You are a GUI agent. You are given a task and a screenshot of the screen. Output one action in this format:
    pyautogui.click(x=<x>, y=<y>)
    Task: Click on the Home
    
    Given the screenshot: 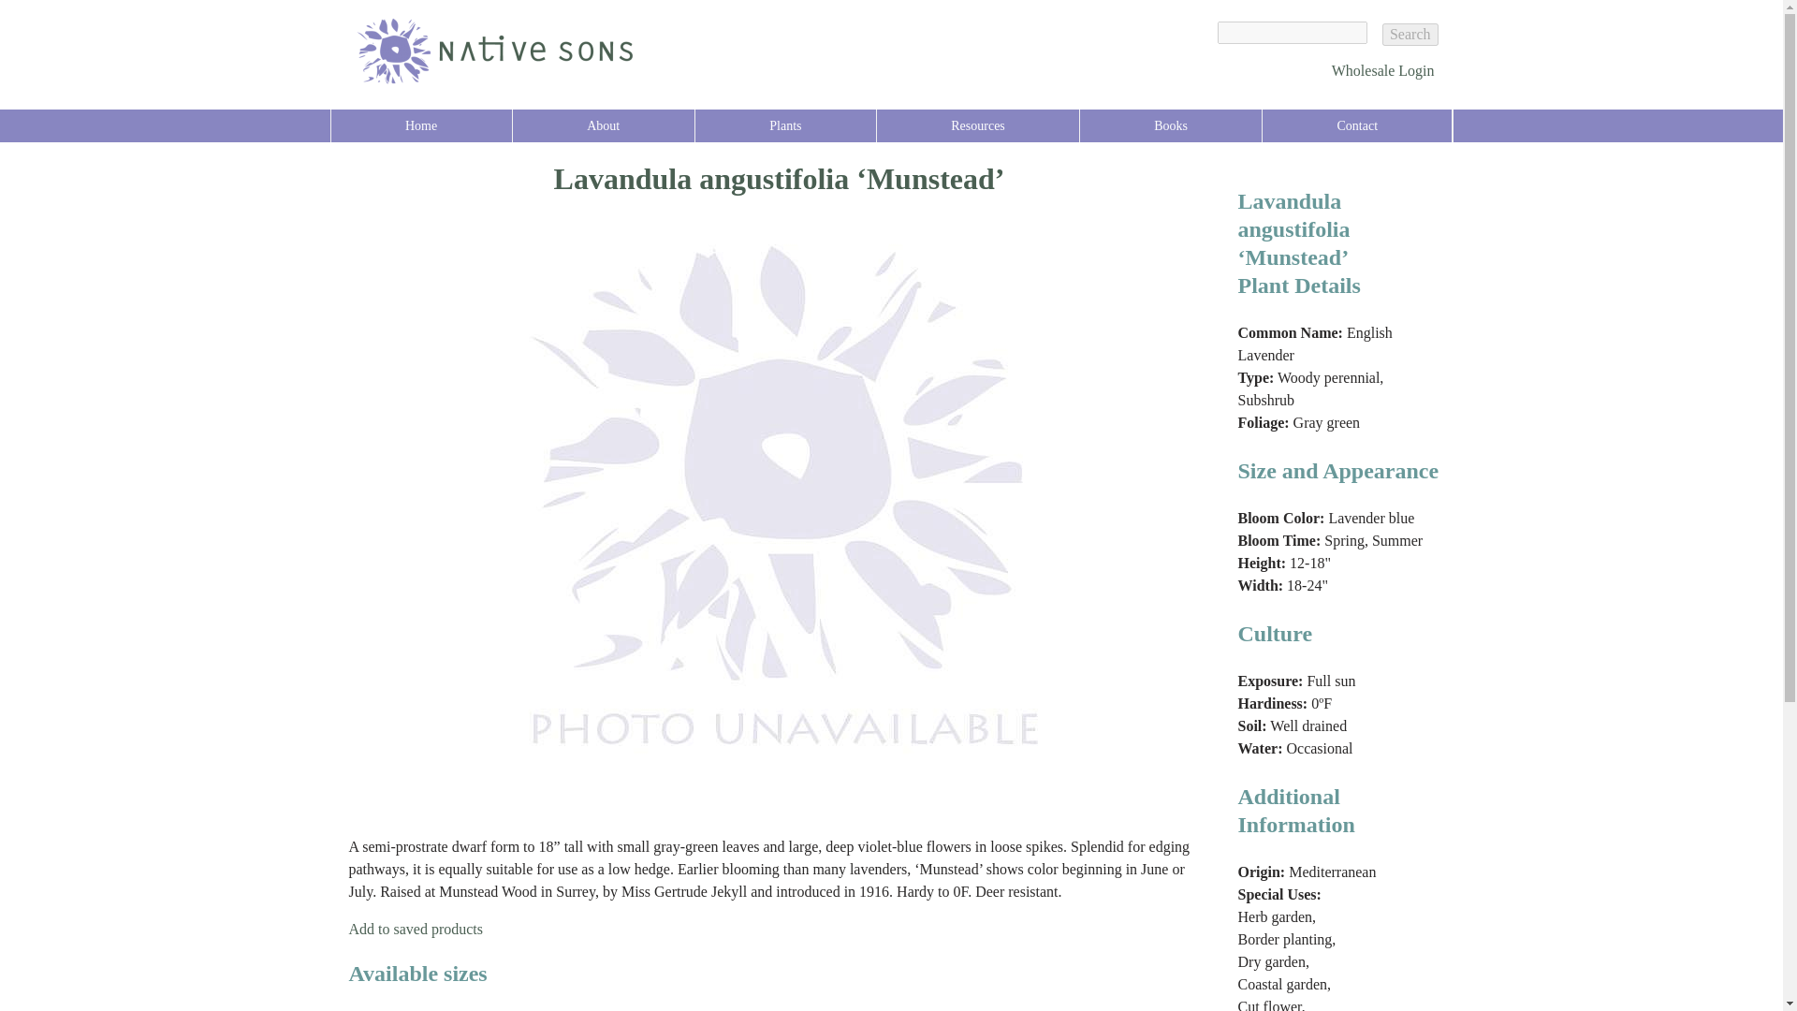 What is the action you would take?
    pyautogui.click(x=421, y=125)
    